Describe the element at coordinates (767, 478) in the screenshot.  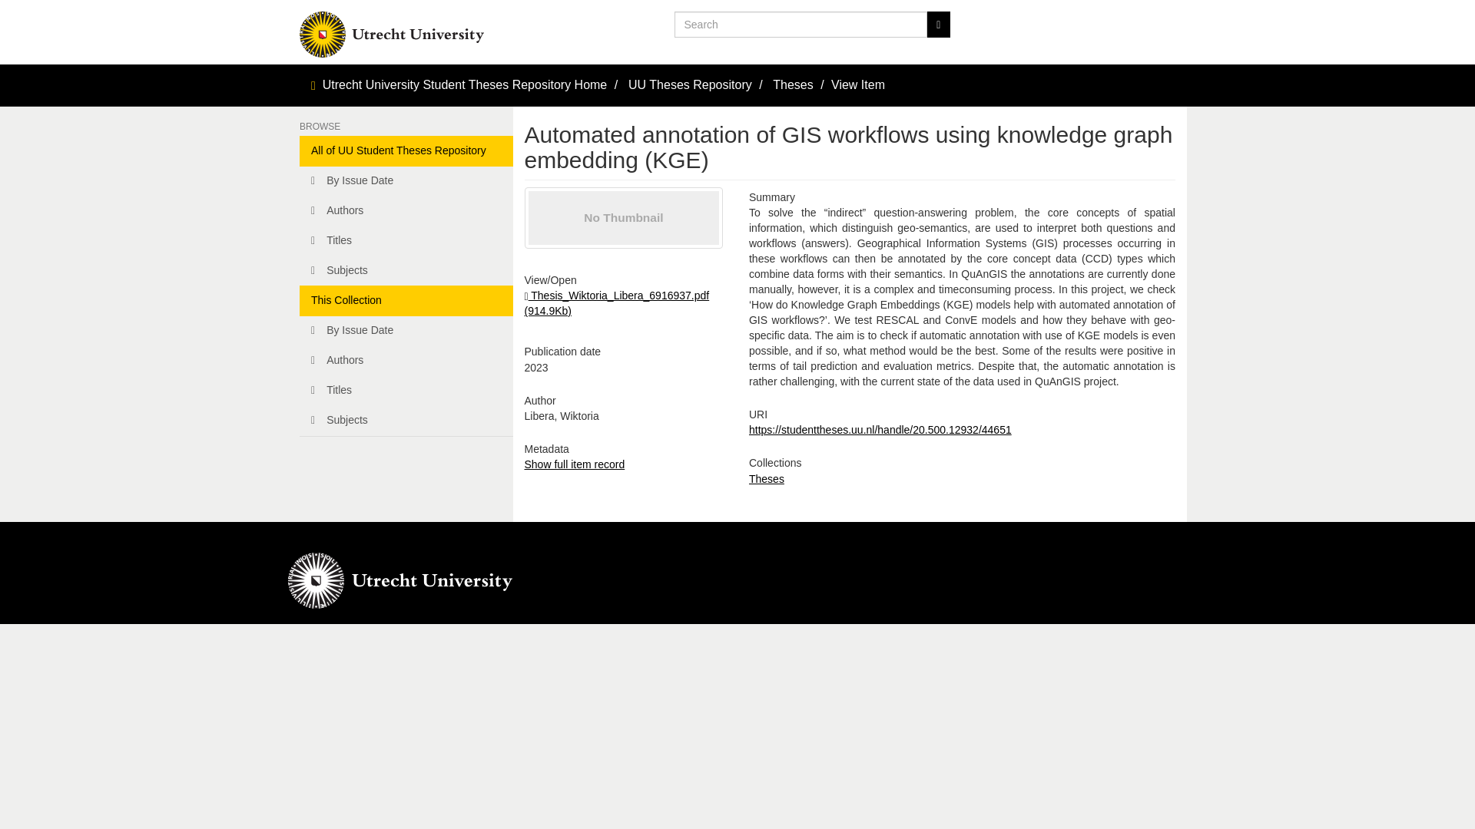
I see `Theses` at that location.